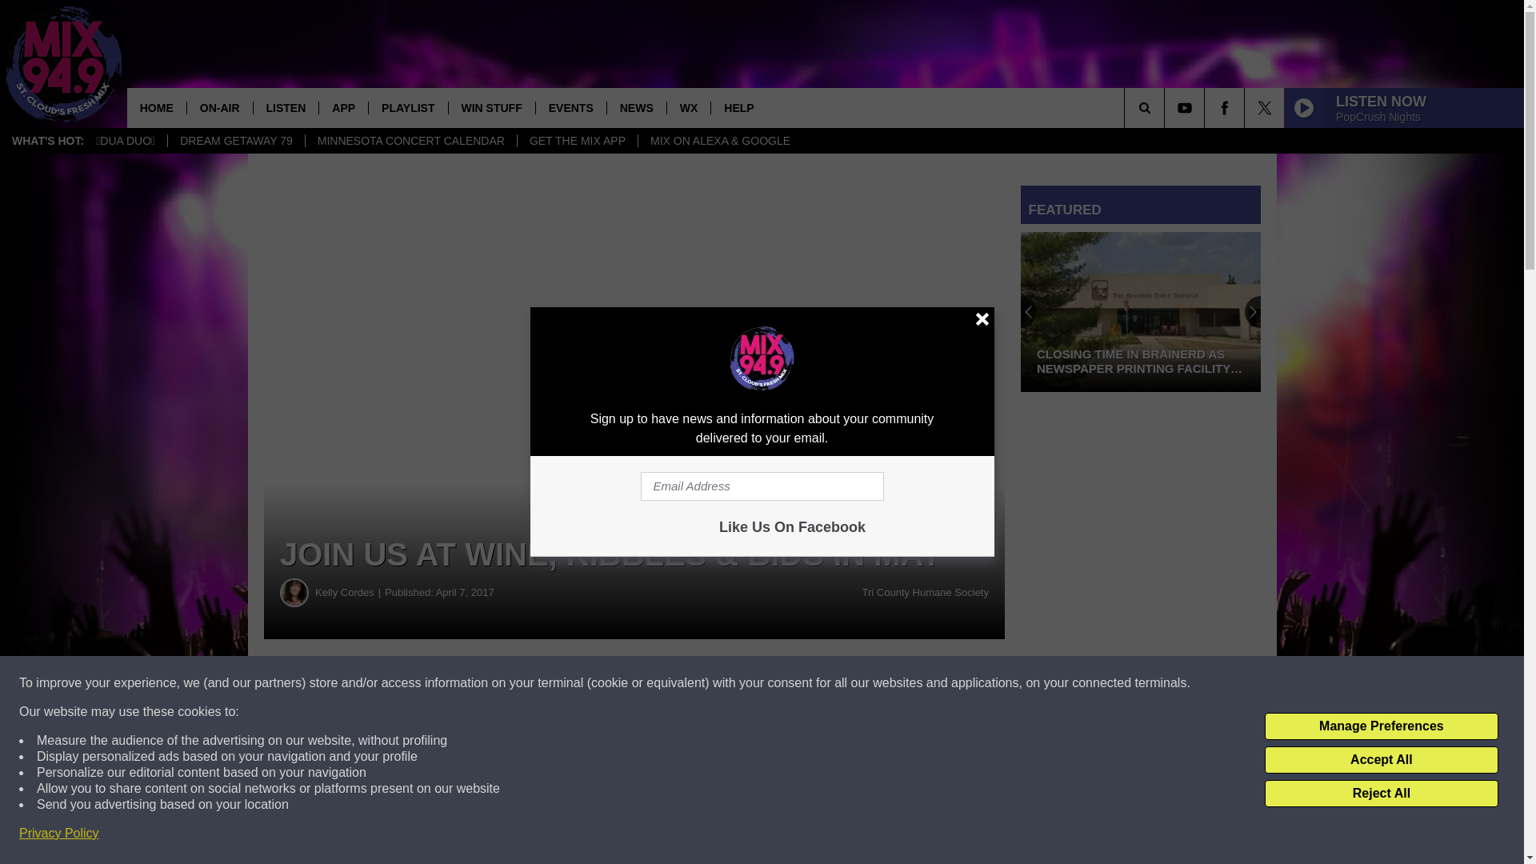  What do you see at coordinates (1166, 107) in the screenshot?
I see `SEARCH` at bounding box center [1166, 107].